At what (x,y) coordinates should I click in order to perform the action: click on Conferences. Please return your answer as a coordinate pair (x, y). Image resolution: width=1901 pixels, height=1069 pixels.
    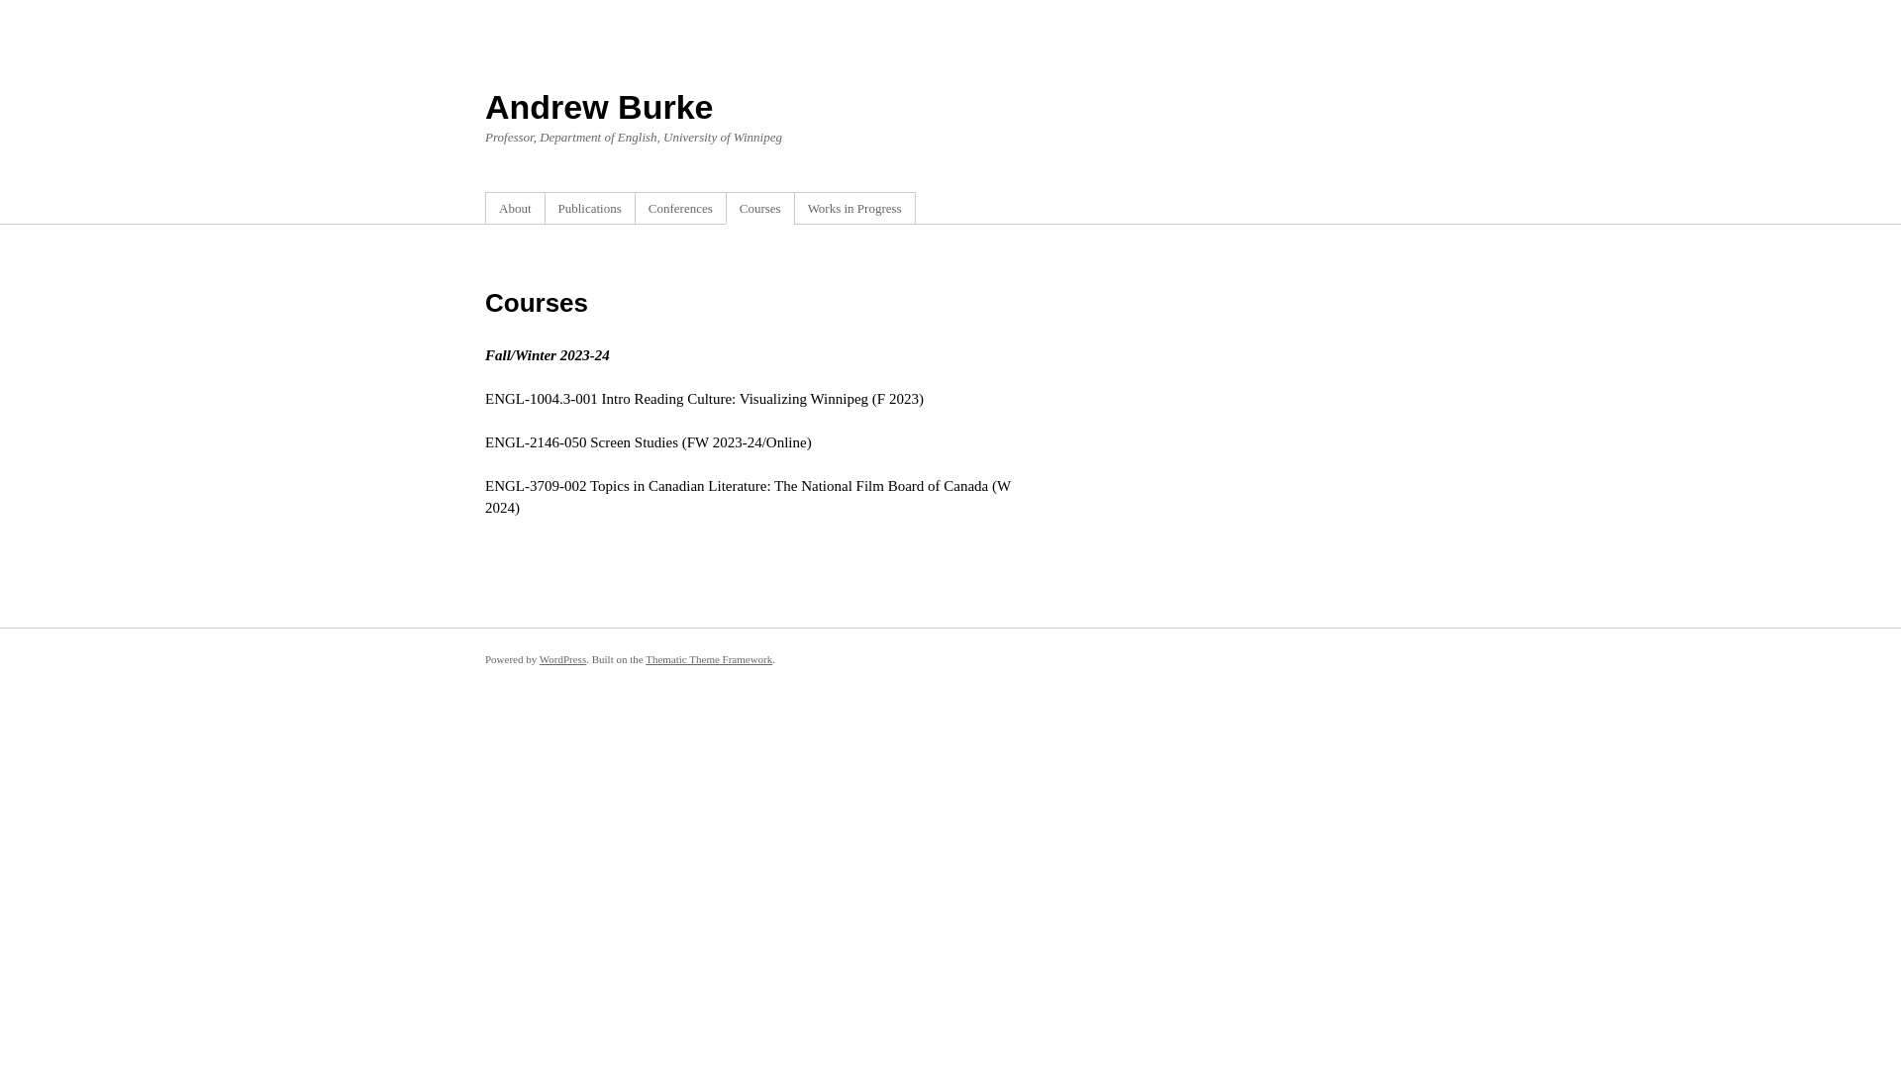
    Looking at the image, I should click on (681, 208).